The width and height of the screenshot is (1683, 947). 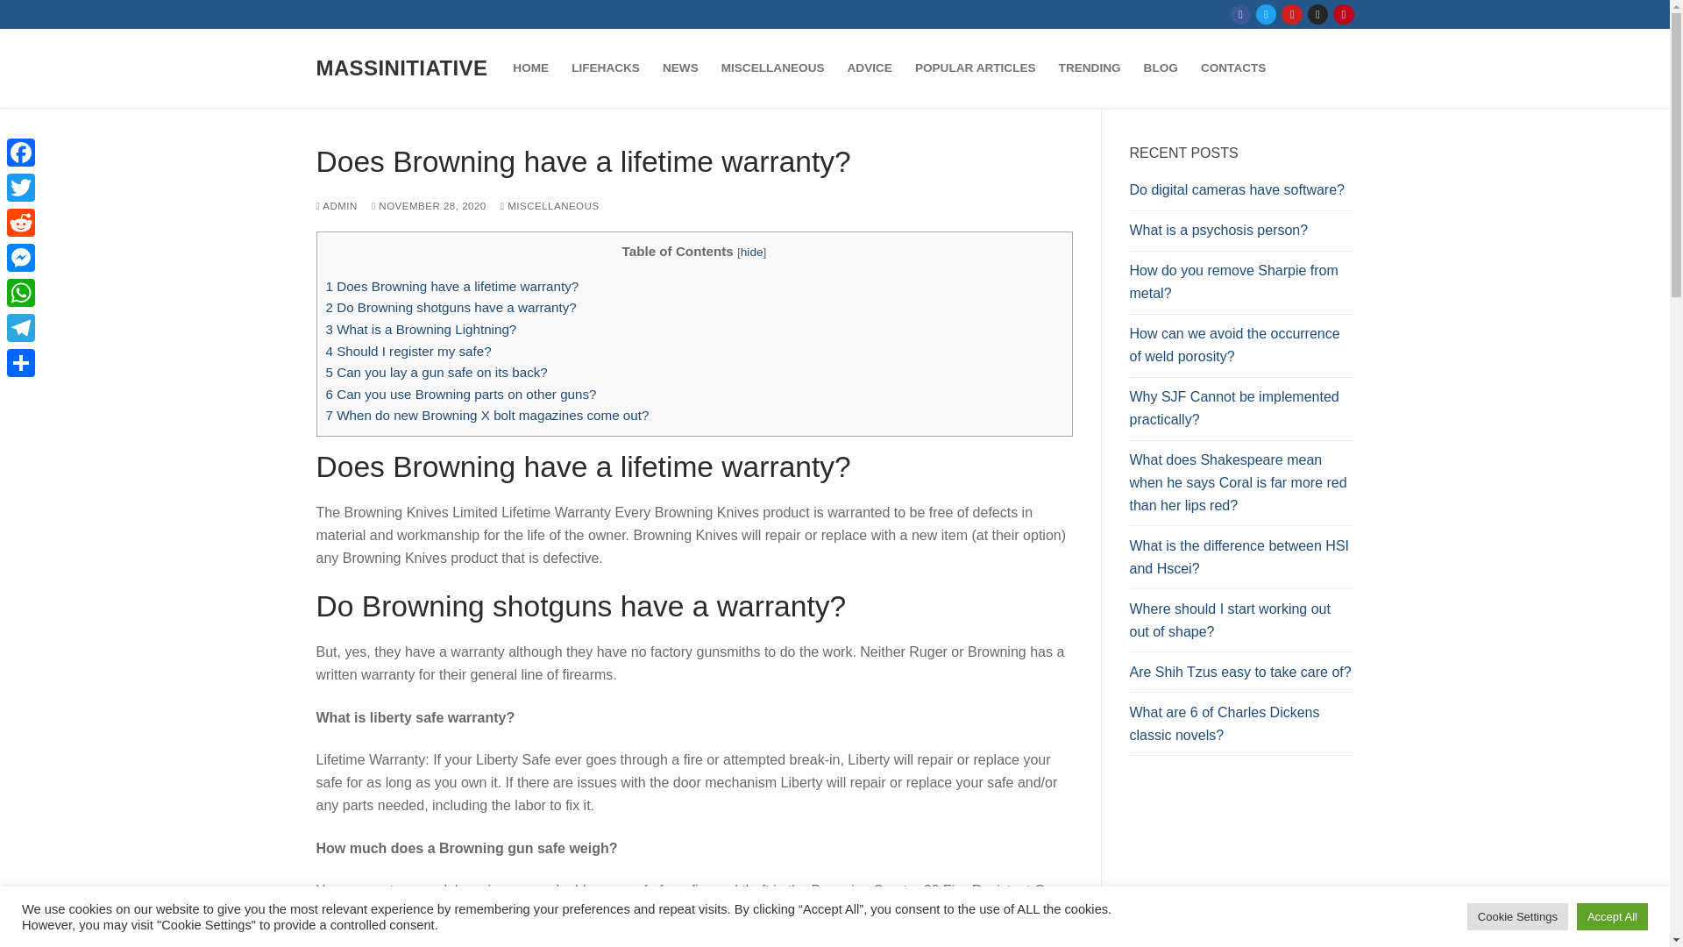 What do you see at coordinates (1292, 14) in the screenshot?
I see `Youtube` at bounding box center [1292, 14].